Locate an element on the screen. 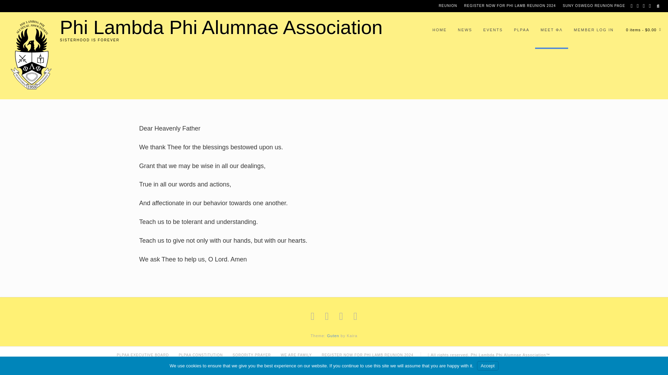 The image size is (668, 375). REUNION is located at coordinates (448, 6).